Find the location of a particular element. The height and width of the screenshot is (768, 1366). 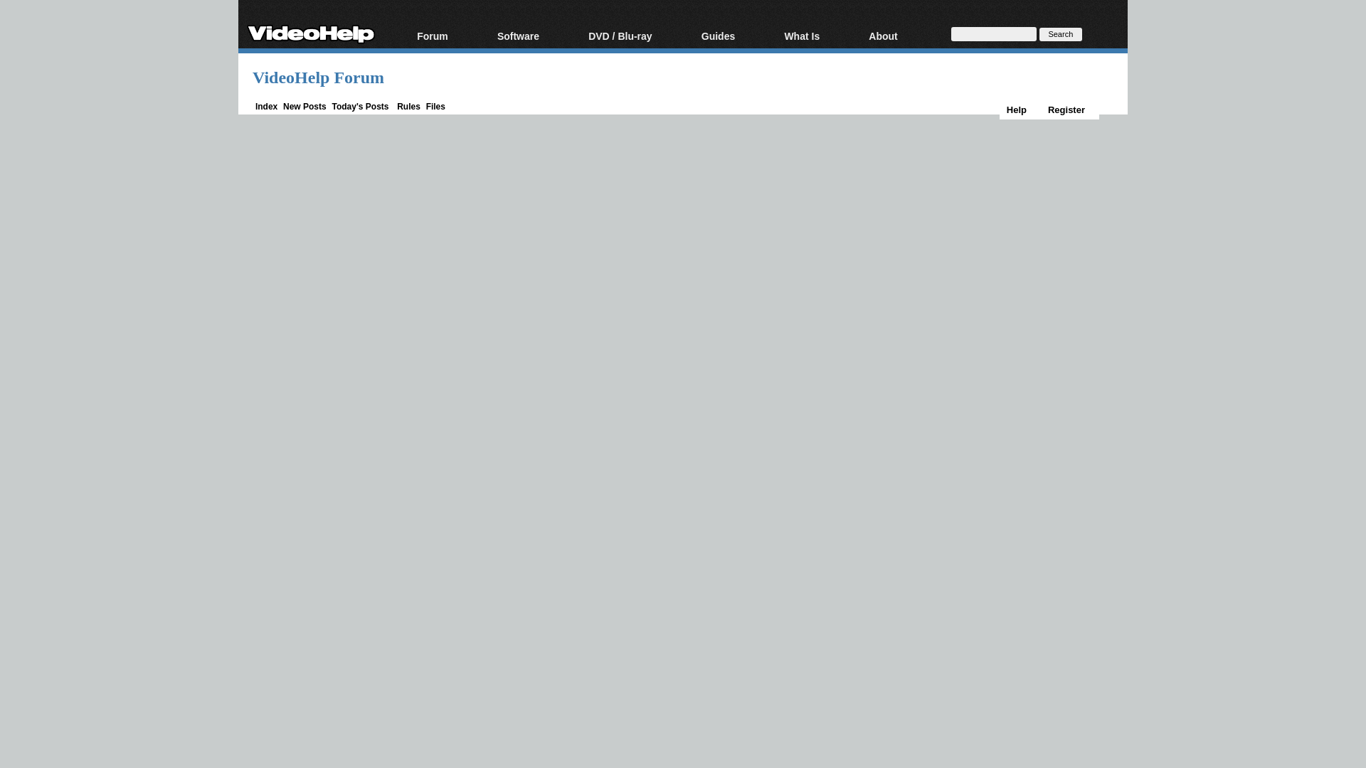

Forum is located at coordinates (450, 37).